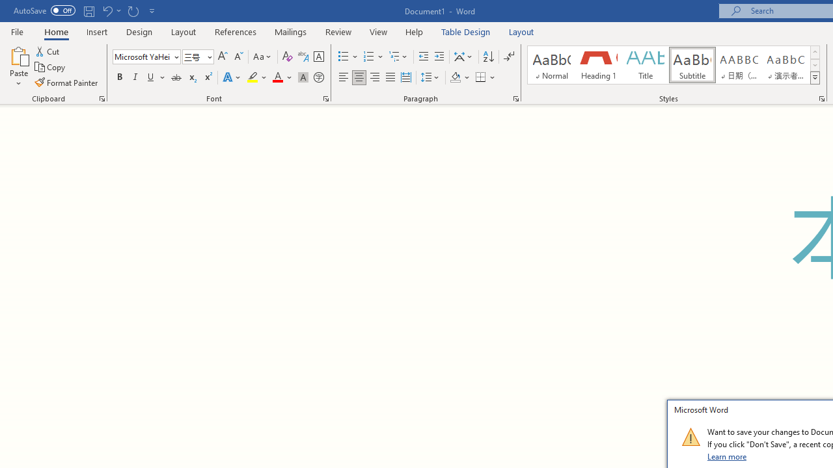 This screenshot has height=468, width=833. What do you see at coordinates (463, 57) in the screenshot?
I see `Asian Layout` at bounding box center [463, 57].